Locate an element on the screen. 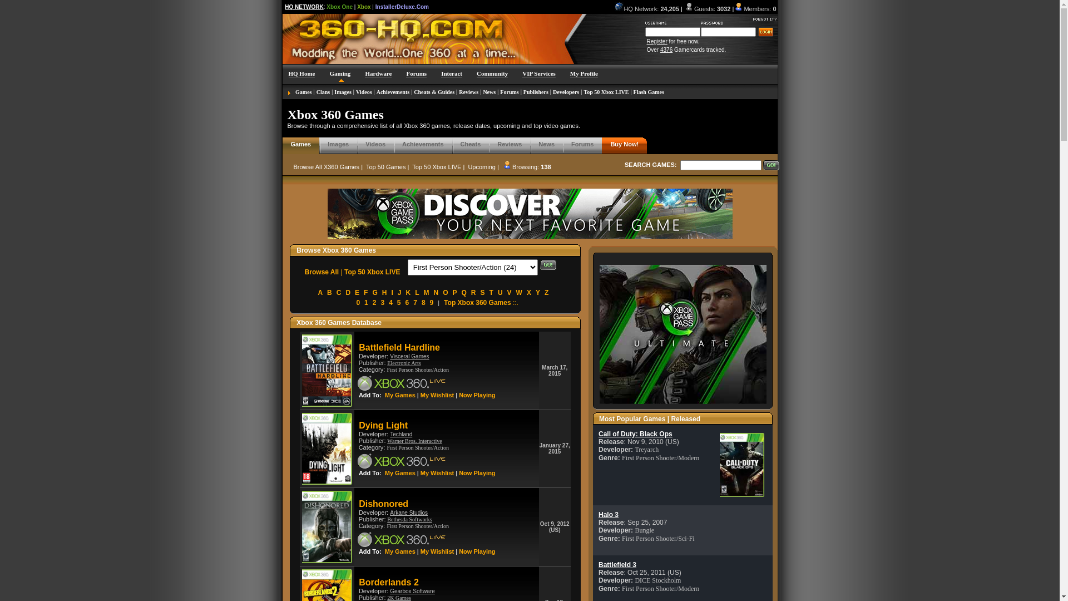 This screenshot has height=601, width=1068. M is located at coordinates (426, 293).